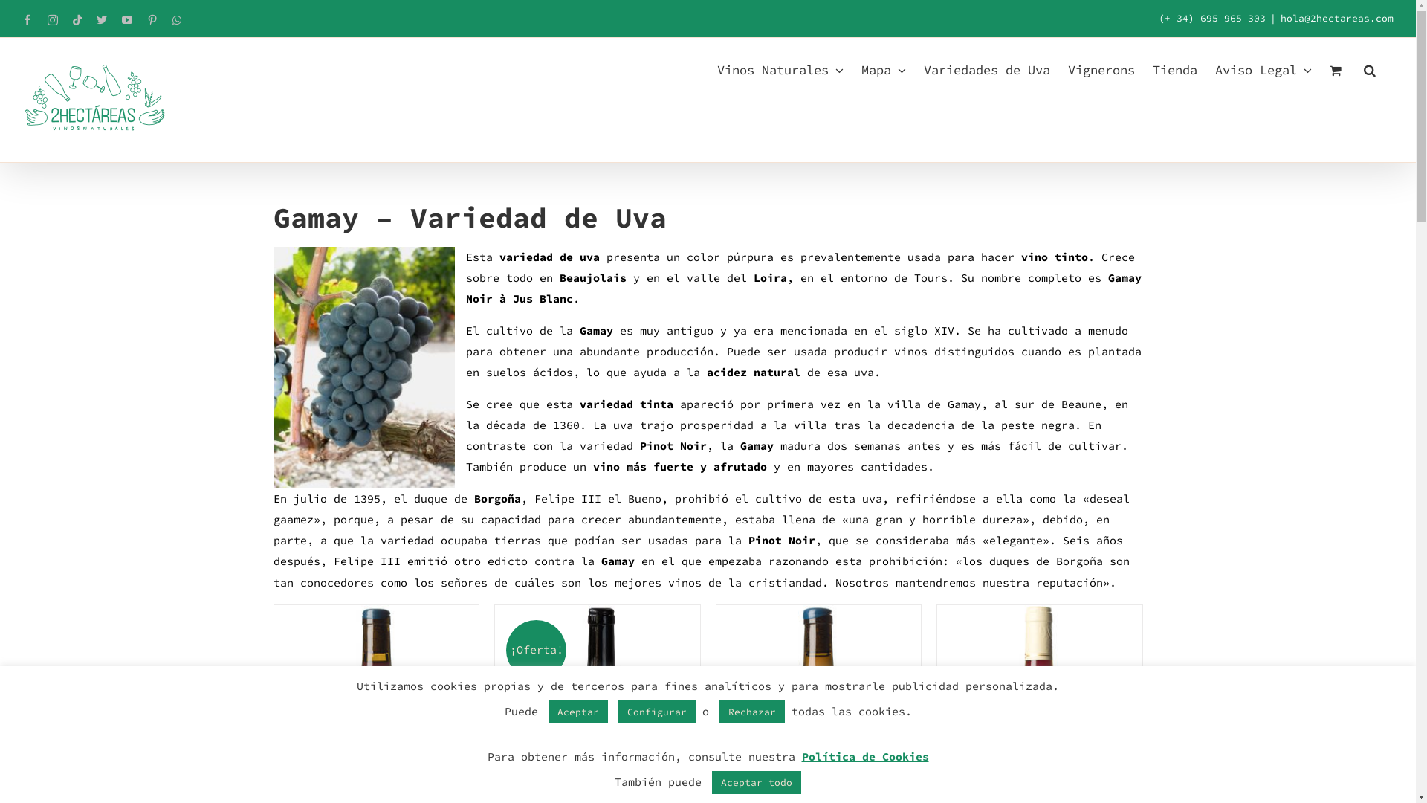  I want to click on Pinterest, so click(152, 20).